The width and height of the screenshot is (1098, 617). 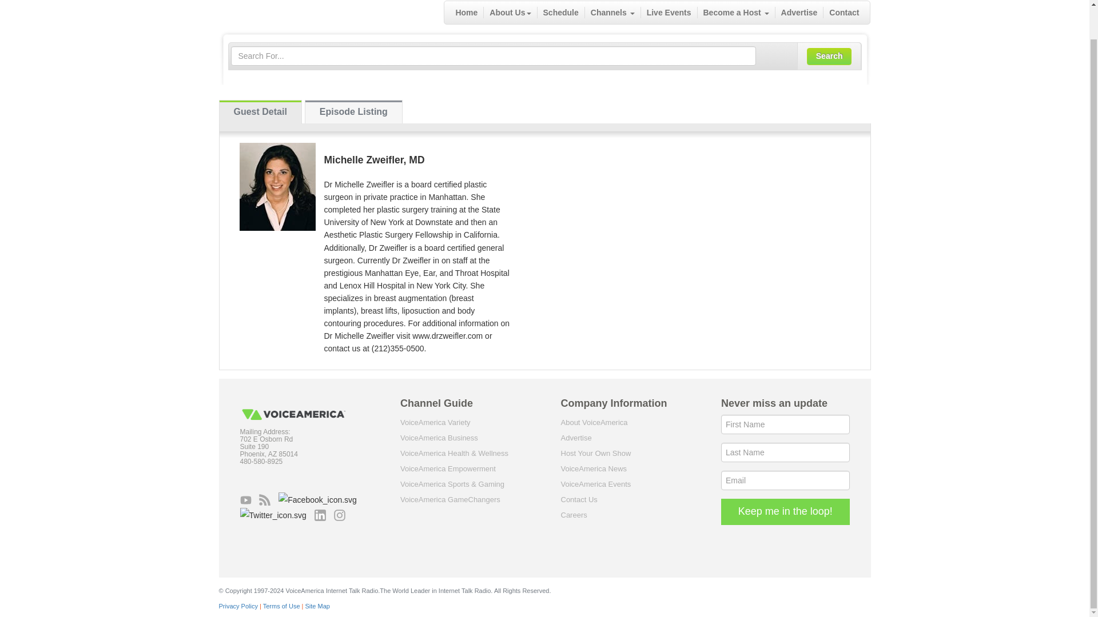 What do you see at coordinates (829, 57) in the screenshot?
I see `Search` at bounding box center [829, 57].